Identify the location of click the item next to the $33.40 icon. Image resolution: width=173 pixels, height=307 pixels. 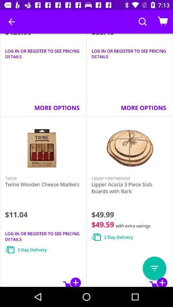
(12, 22).